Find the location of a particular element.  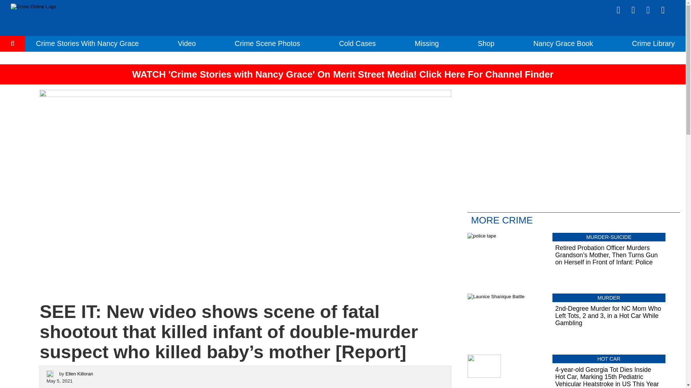

Video is located at coordinates (186, 43).